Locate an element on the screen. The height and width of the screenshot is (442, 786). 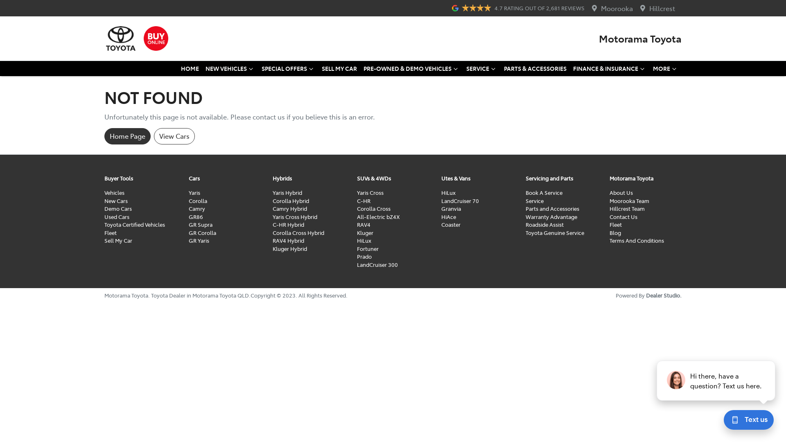
Yaris is located at coordinates (194, 192).